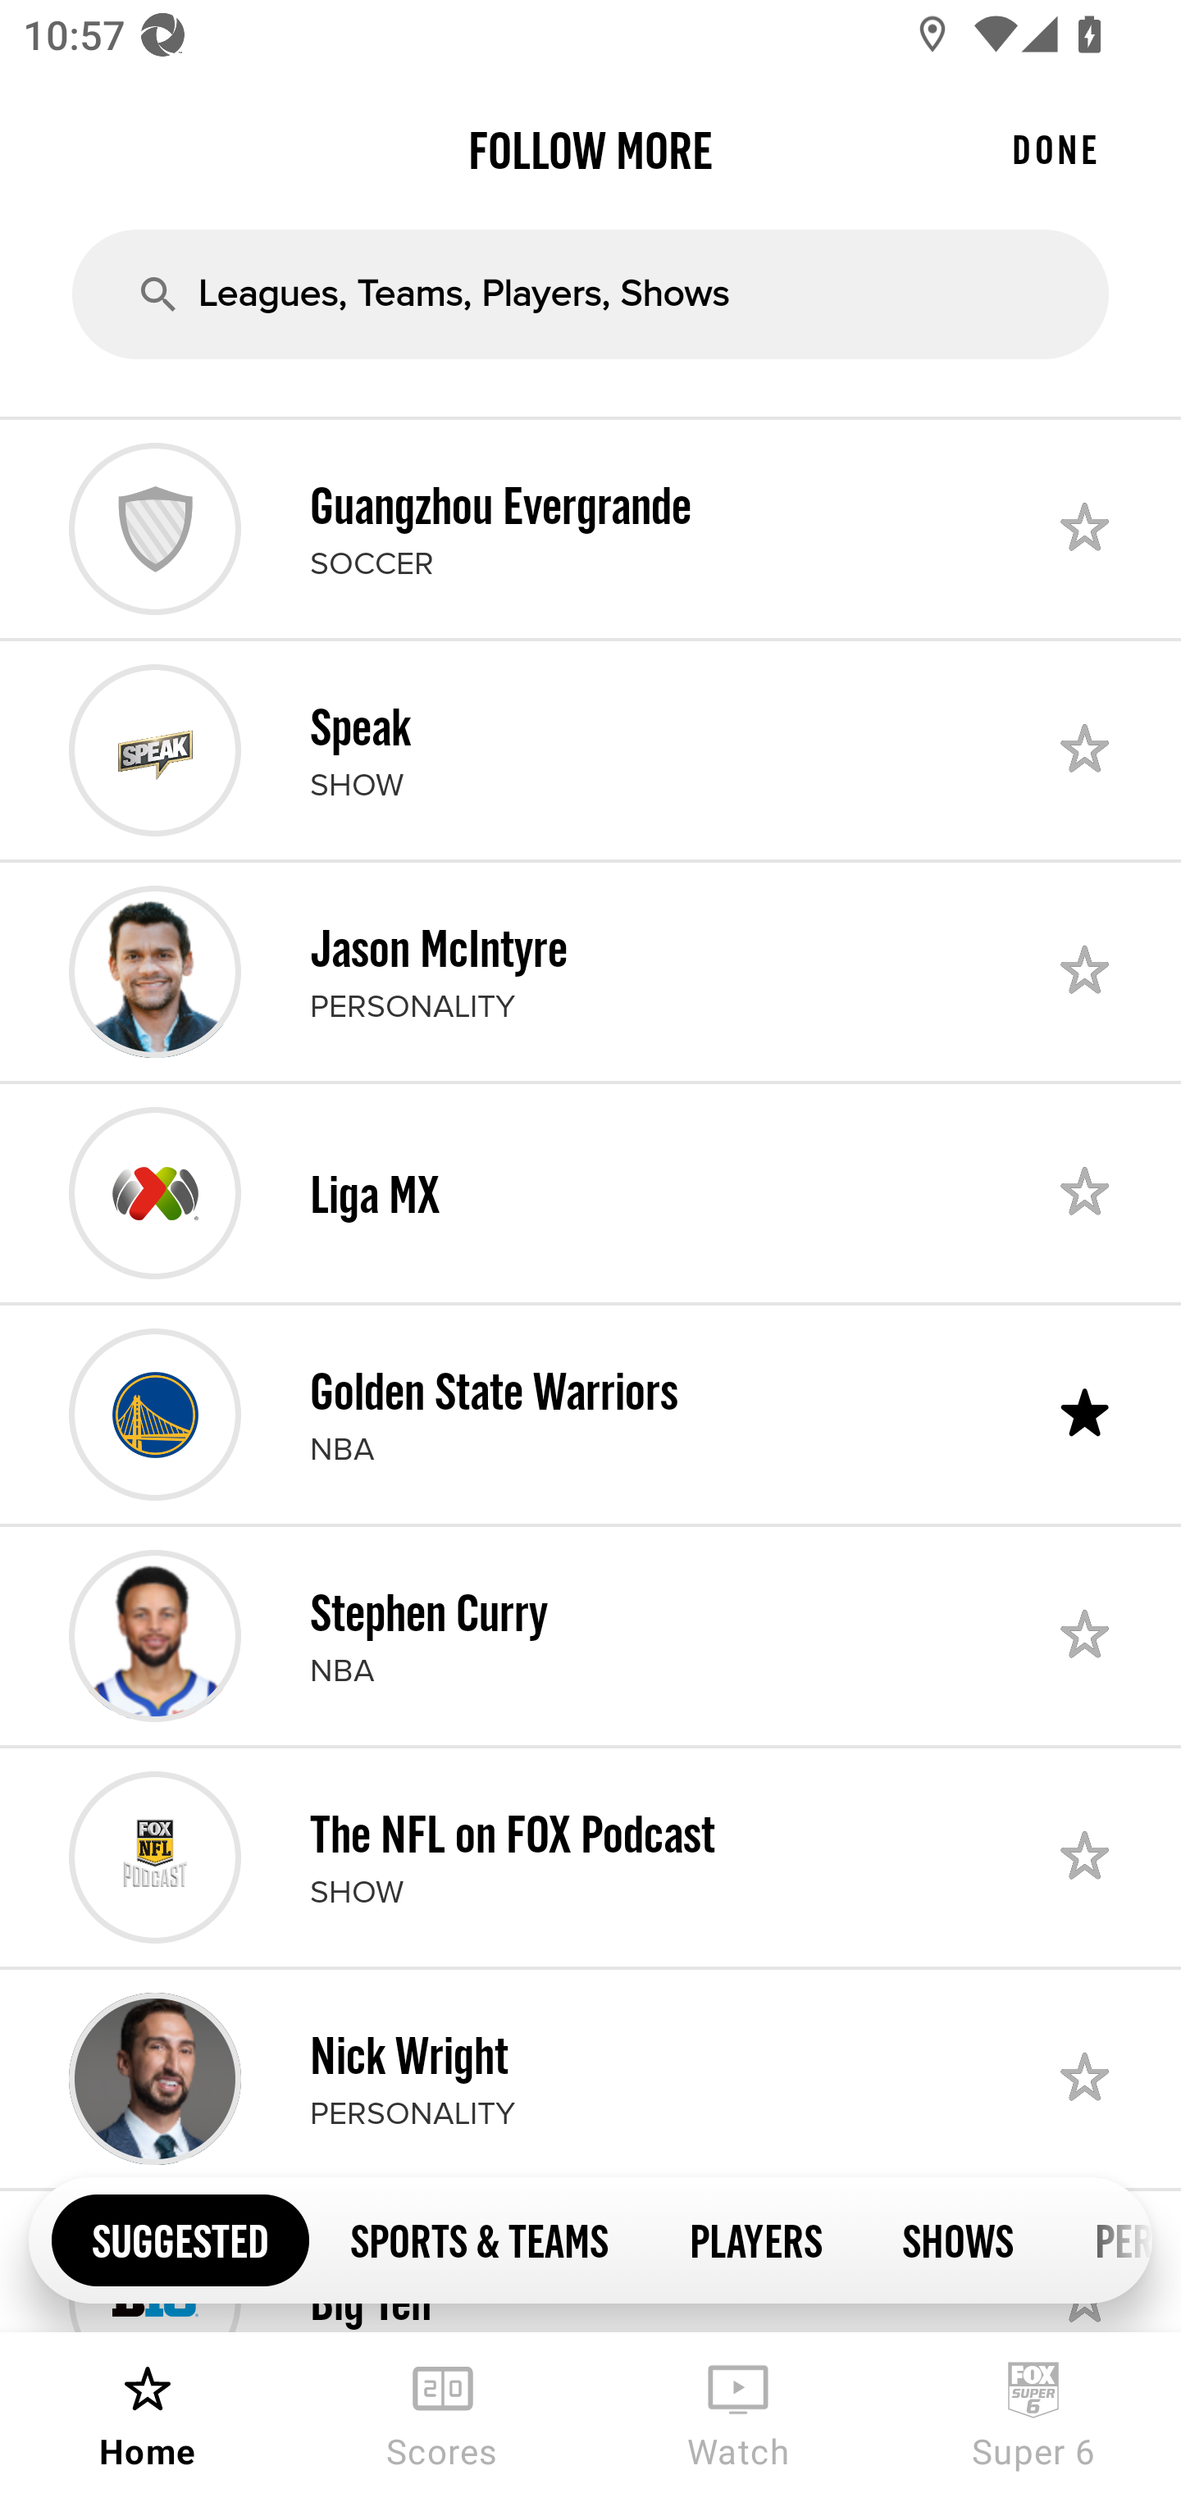 The image size is (1181, 2493). Describe the element at coordinates (479, 2239) in the screenshot. I see `SPORTS & TEAMS` at that location.